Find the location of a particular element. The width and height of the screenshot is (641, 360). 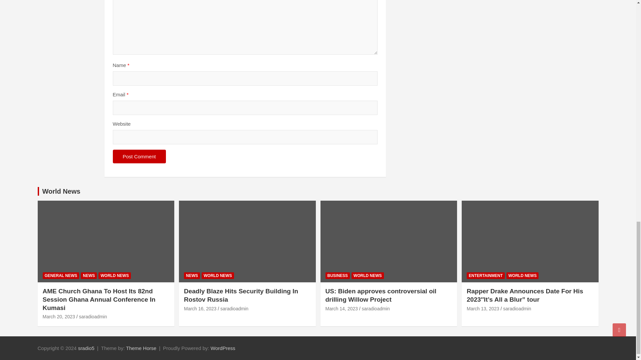

US: Biden approves controversial oil drilling Willow Project is located at coordinates (341, 309).